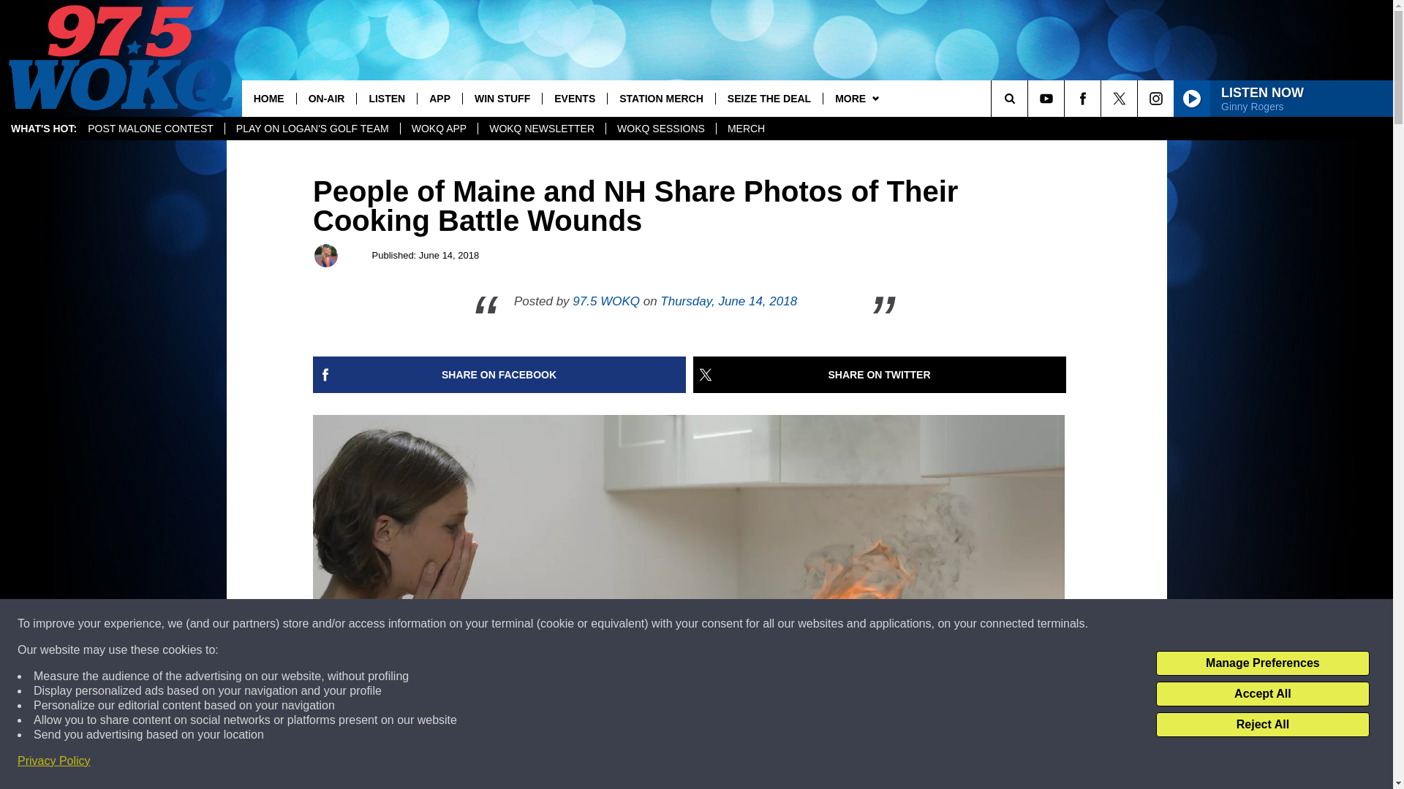  I want to click on POST MALONE CONTEST, so click(151, 129).